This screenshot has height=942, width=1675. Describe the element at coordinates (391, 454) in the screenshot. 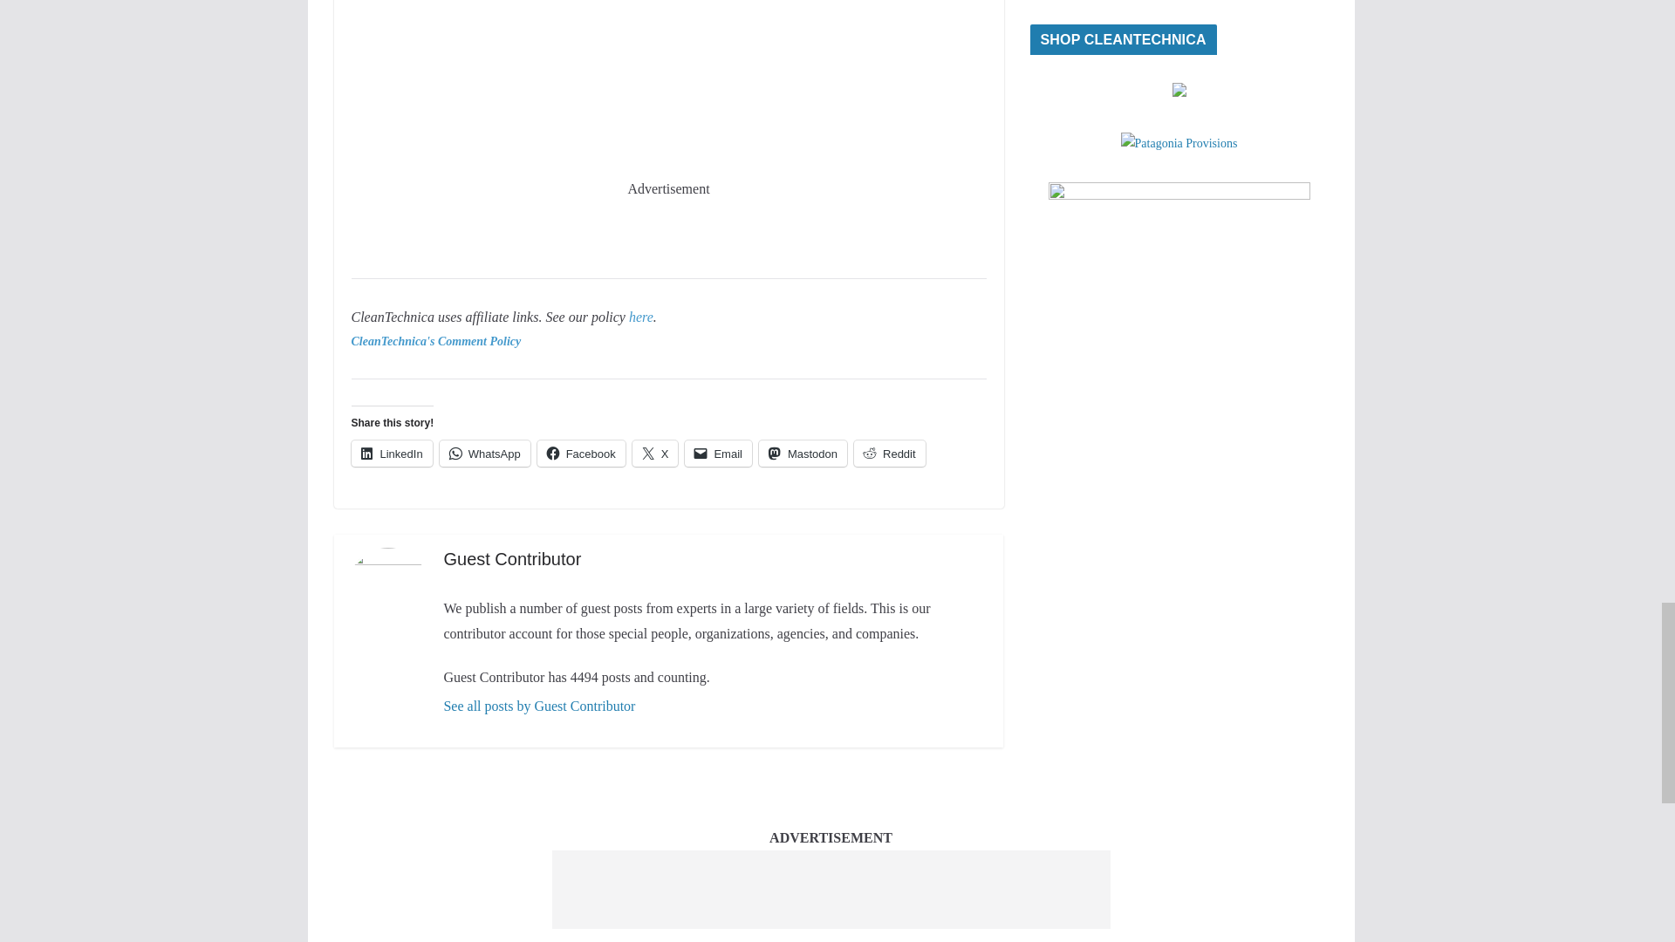

I see `Click to share on LinkedIn` at that location.